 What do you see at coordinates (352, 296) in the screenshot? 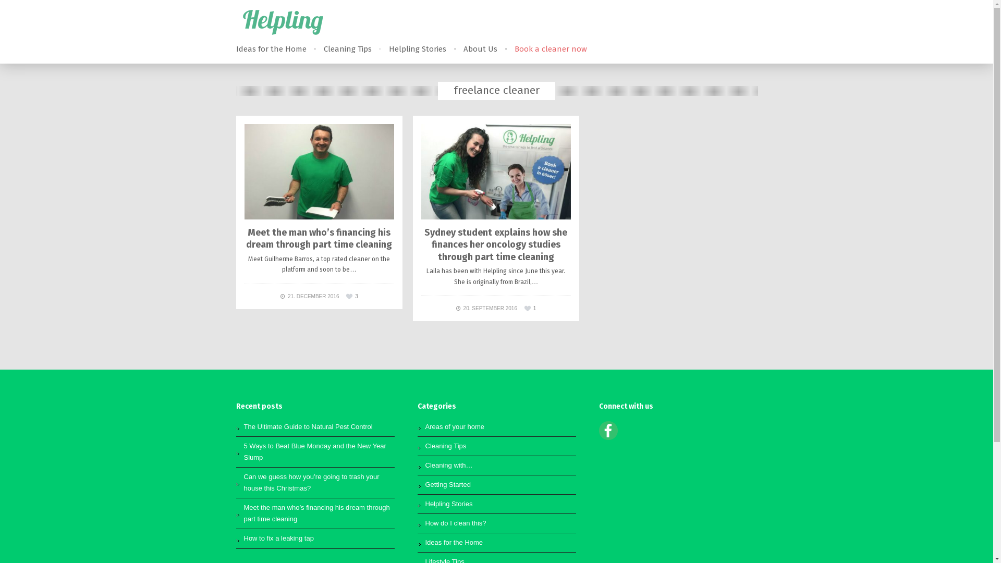
I see `3` at bounding box center [352, 296].